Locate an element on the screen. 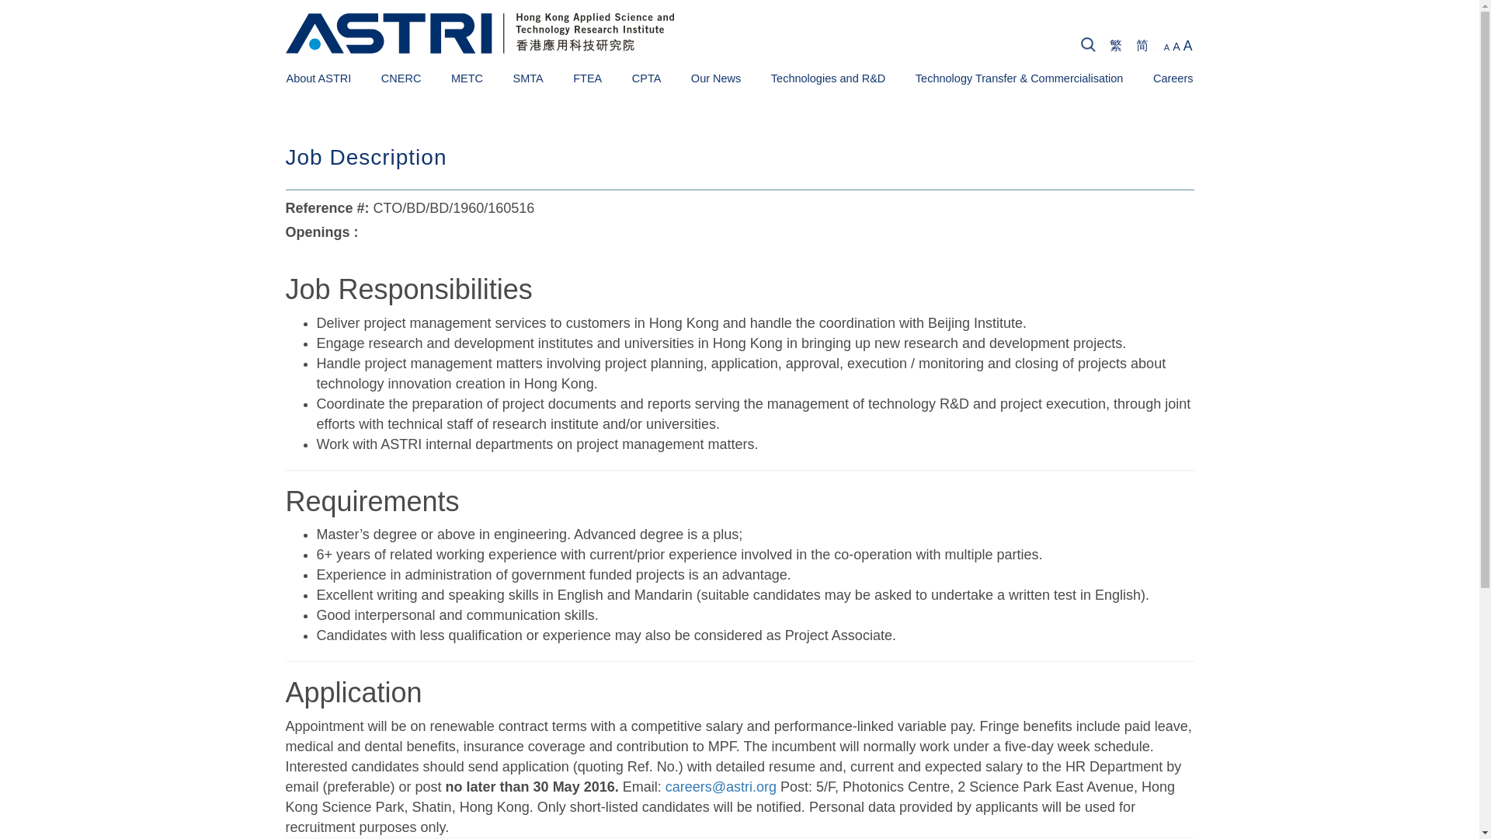 The height and width of the screenshot is (839, 1491). CPTA is located at coordinates (647, 78).